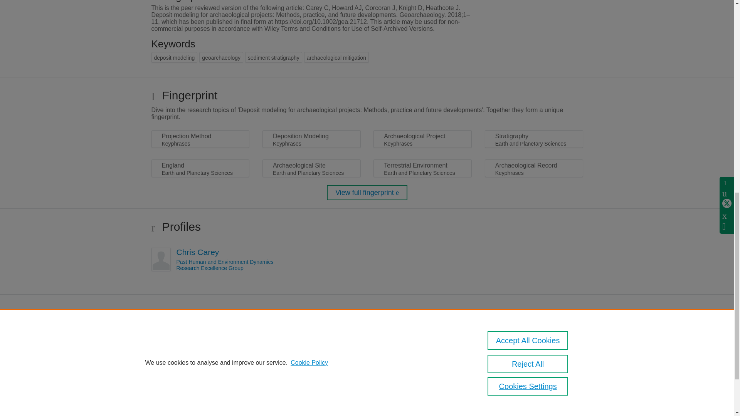 The width and height of the screenshot is (740, 416). I want to click on Chris Carey, so click(198, 252).